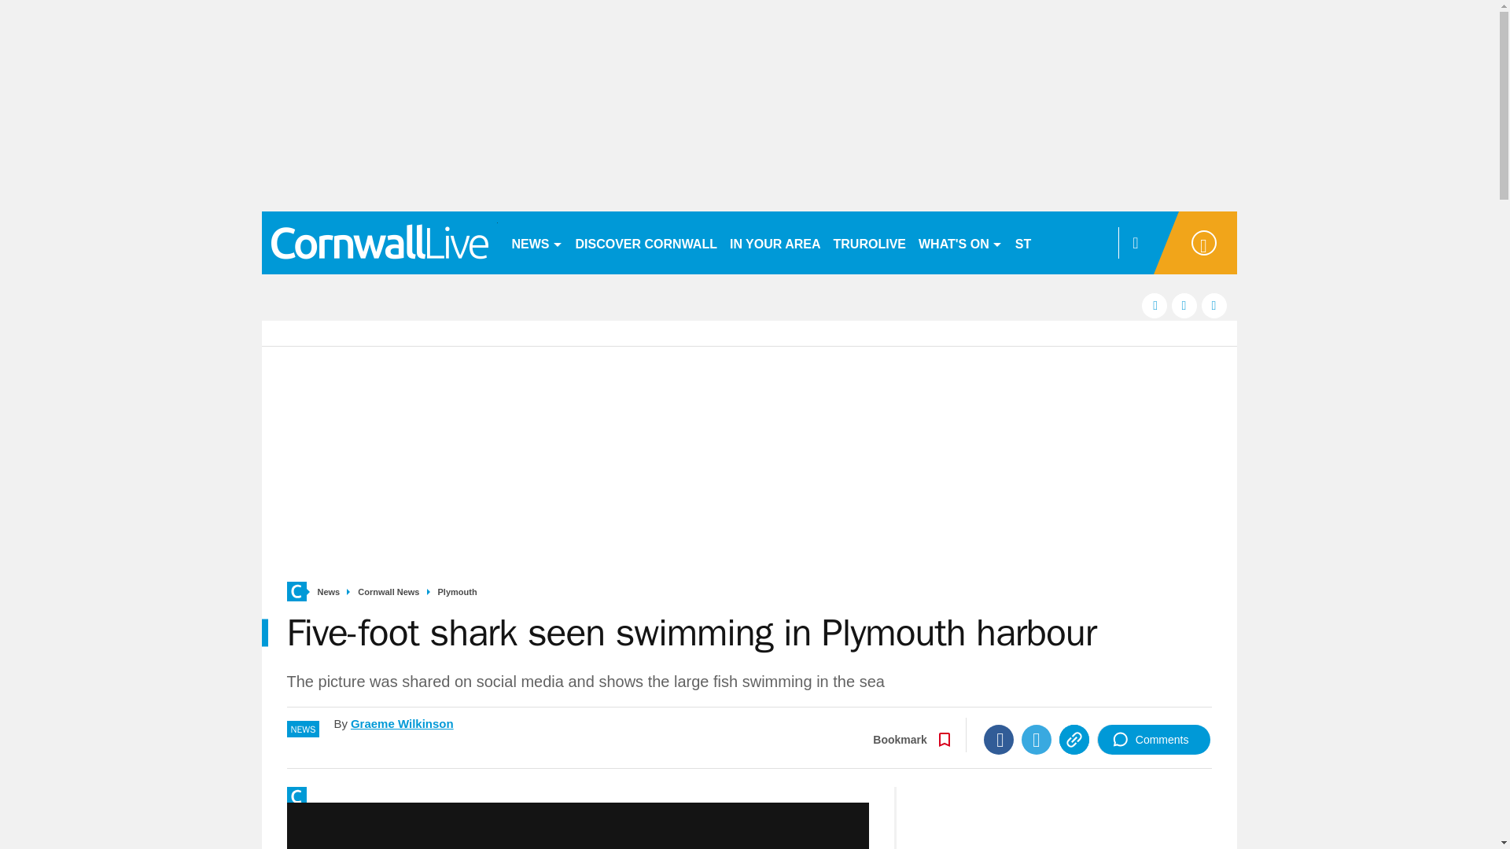  I want to click on Facebook, so click(999, 740).